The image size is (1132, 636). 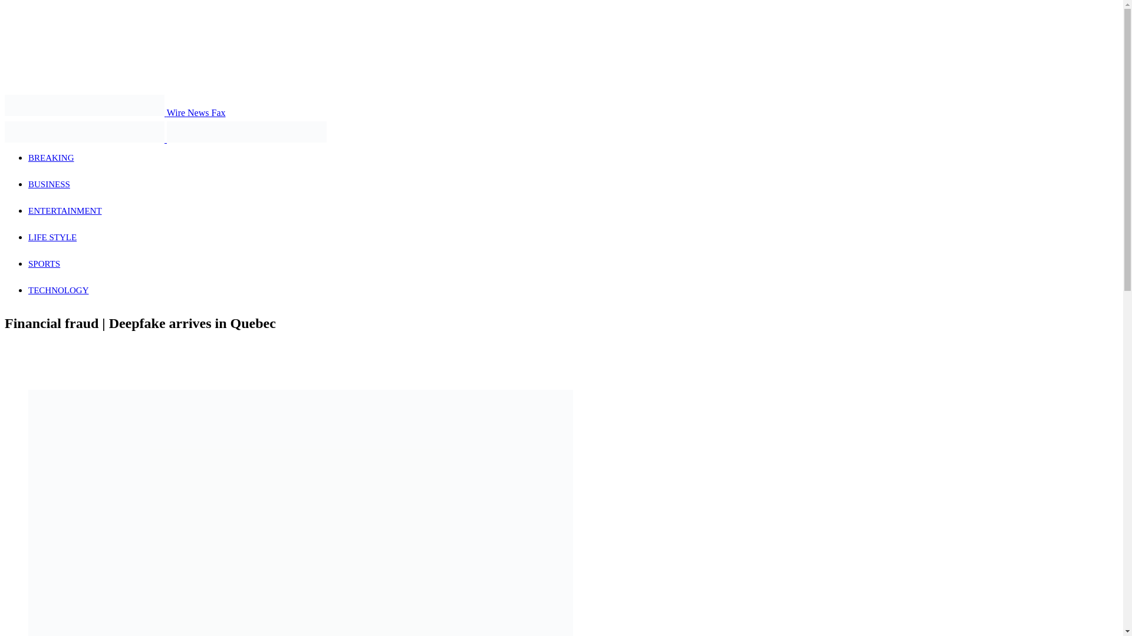 I want to click on BUSINESS, so click(x=50, y=184).